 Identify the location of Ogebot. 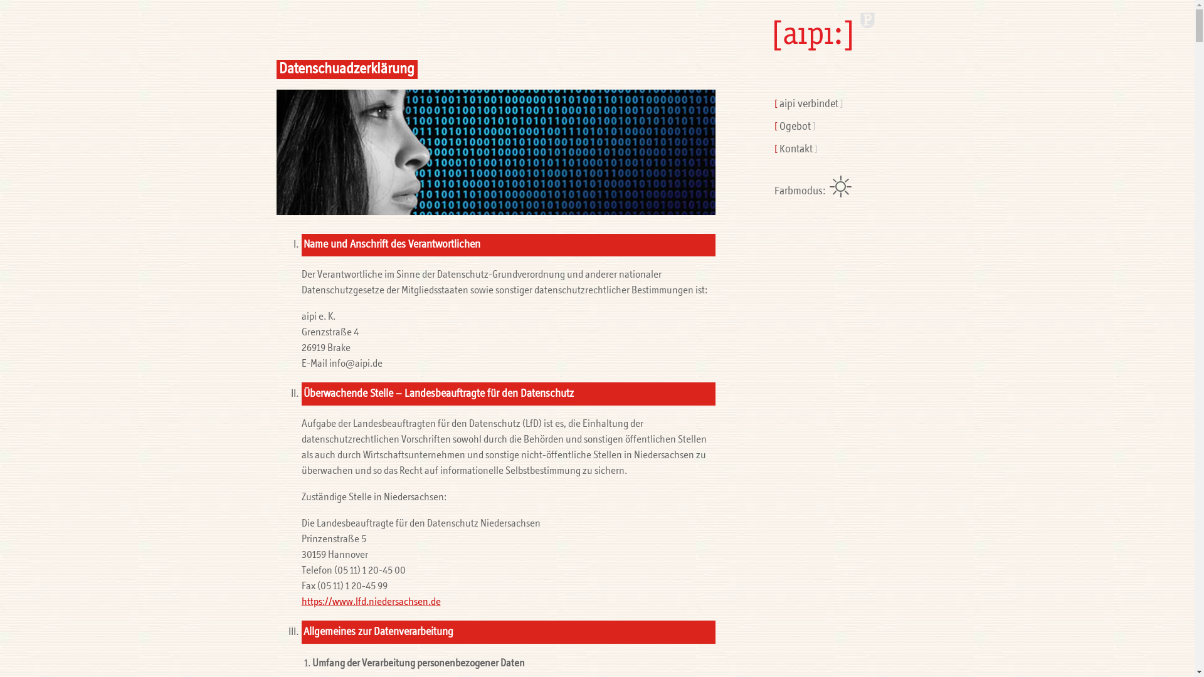
(795, 127).